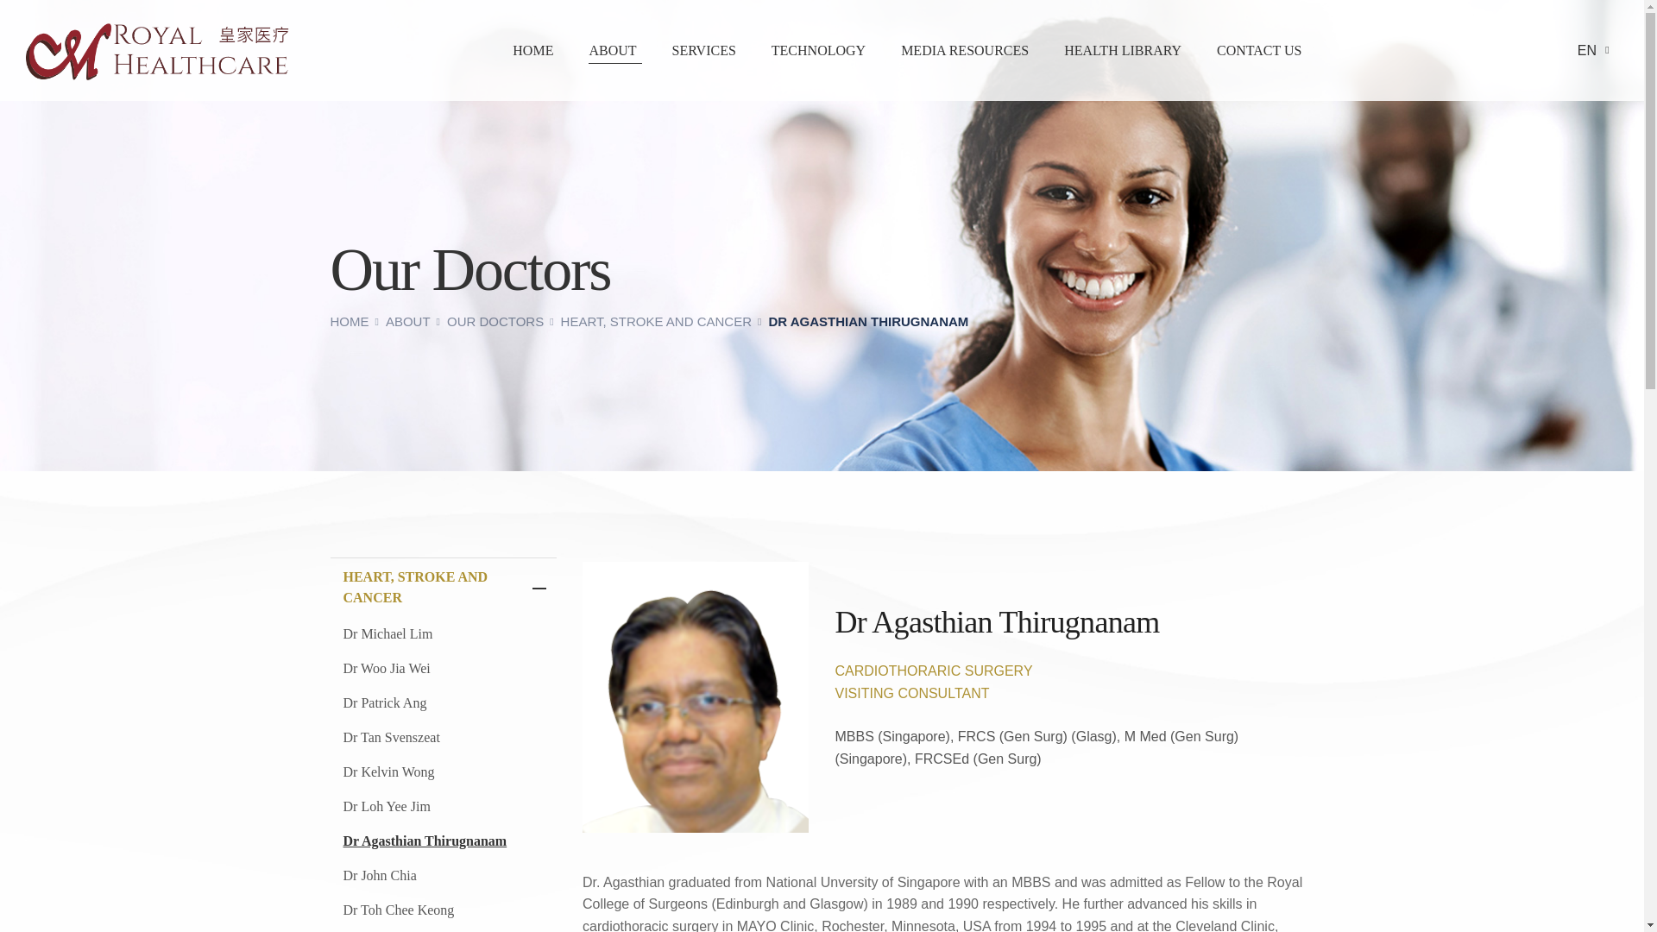 Image resolution: width=1657 pixels, height=932 pixels. I want to click on Go to About., so click(414, 321).